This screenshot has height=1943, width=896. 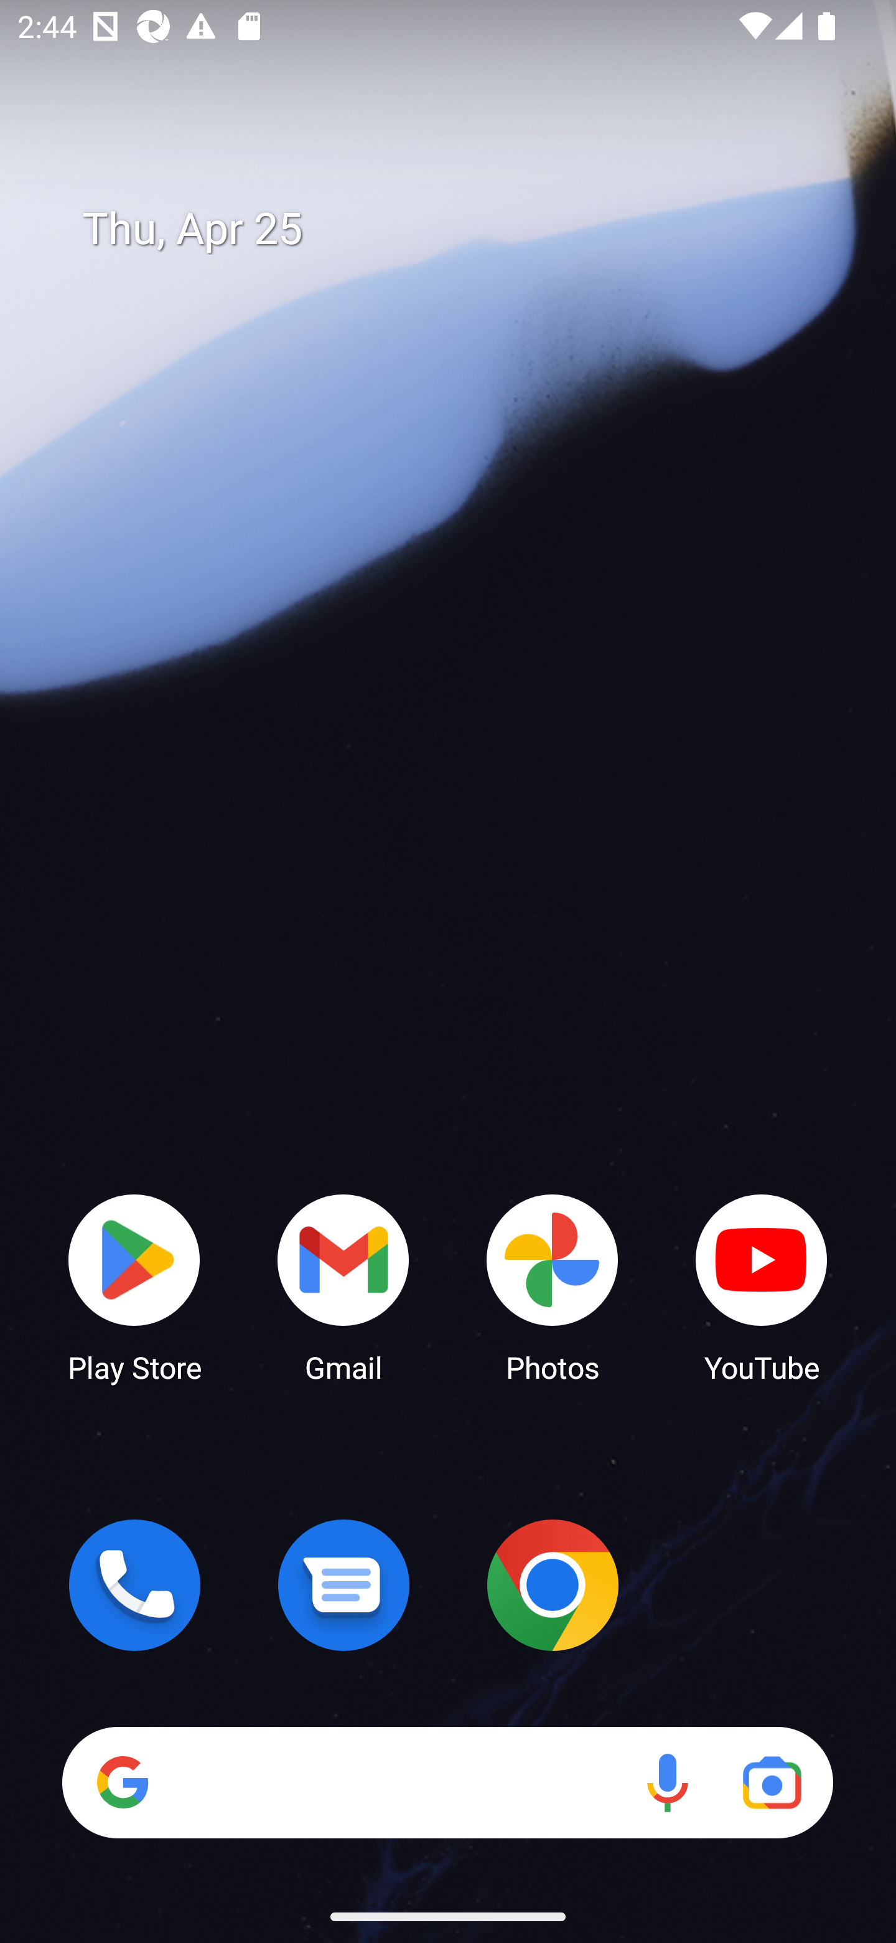 What do you see at coordinates (447, 1782) in the screenshot?
I see `Search Voice search Google Lens` at bounding box center [447, 1782].